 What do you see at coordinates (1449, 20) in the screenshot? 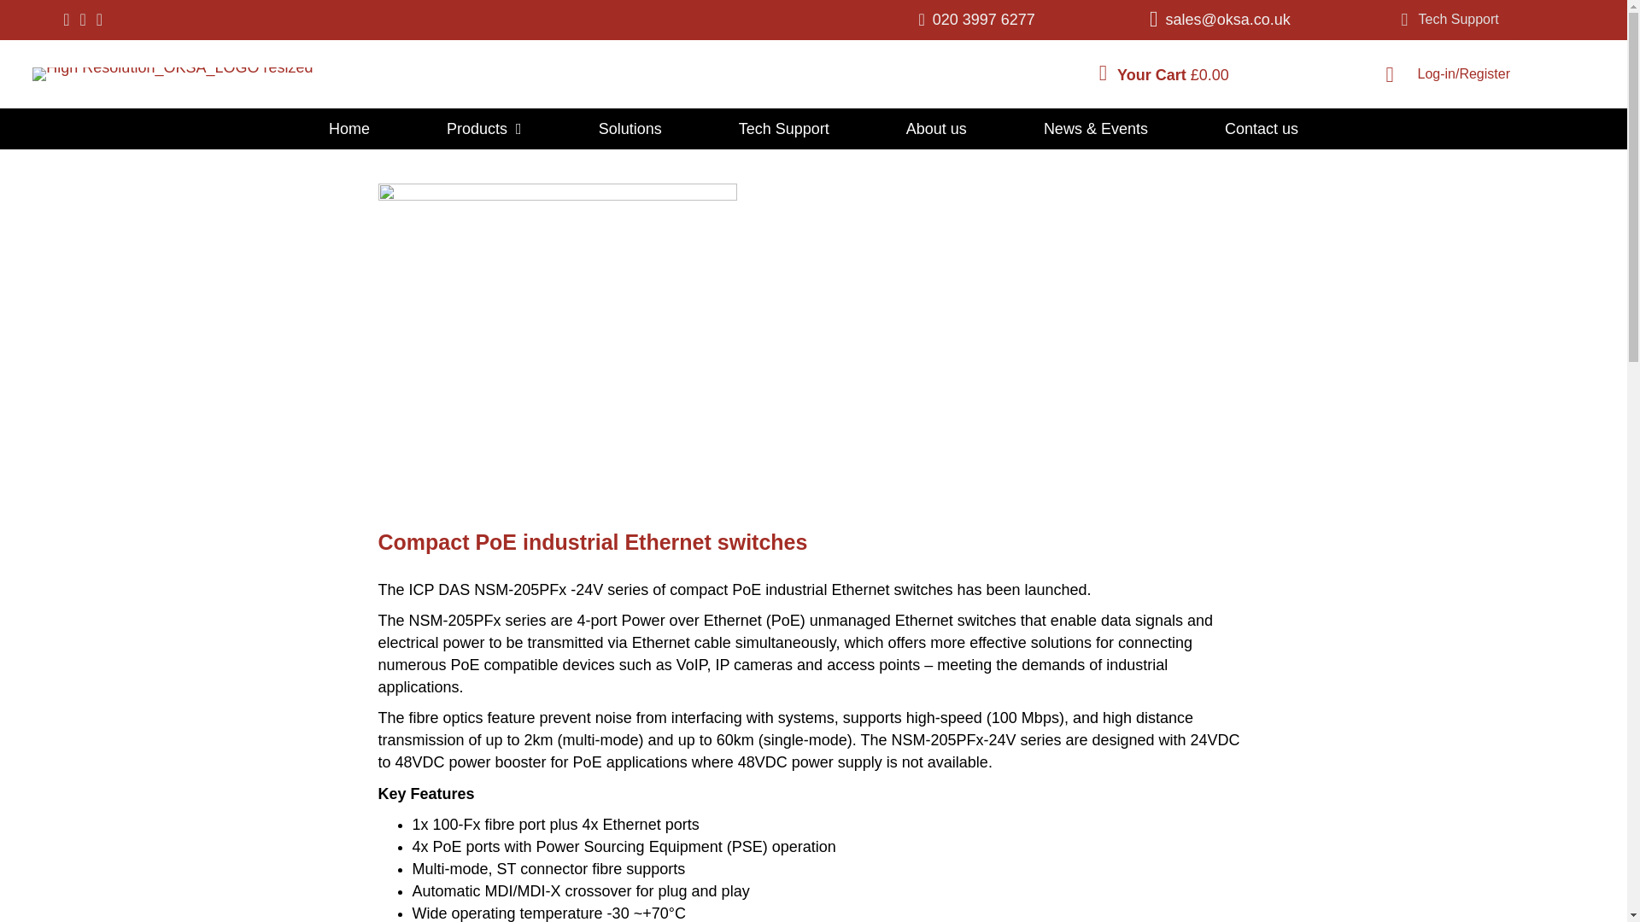
I see `Click Here` at bounding box center [1449, 20].